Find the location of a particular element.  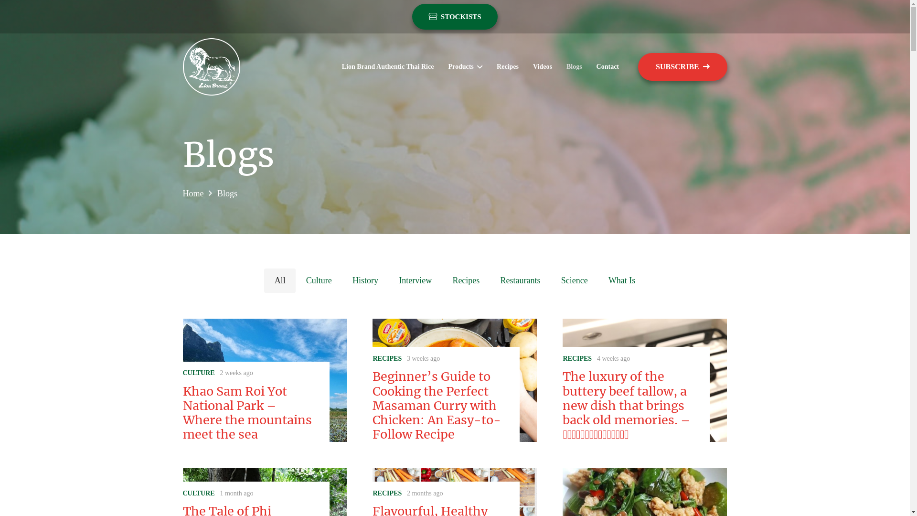

Science is located at coordinates (574, 280).